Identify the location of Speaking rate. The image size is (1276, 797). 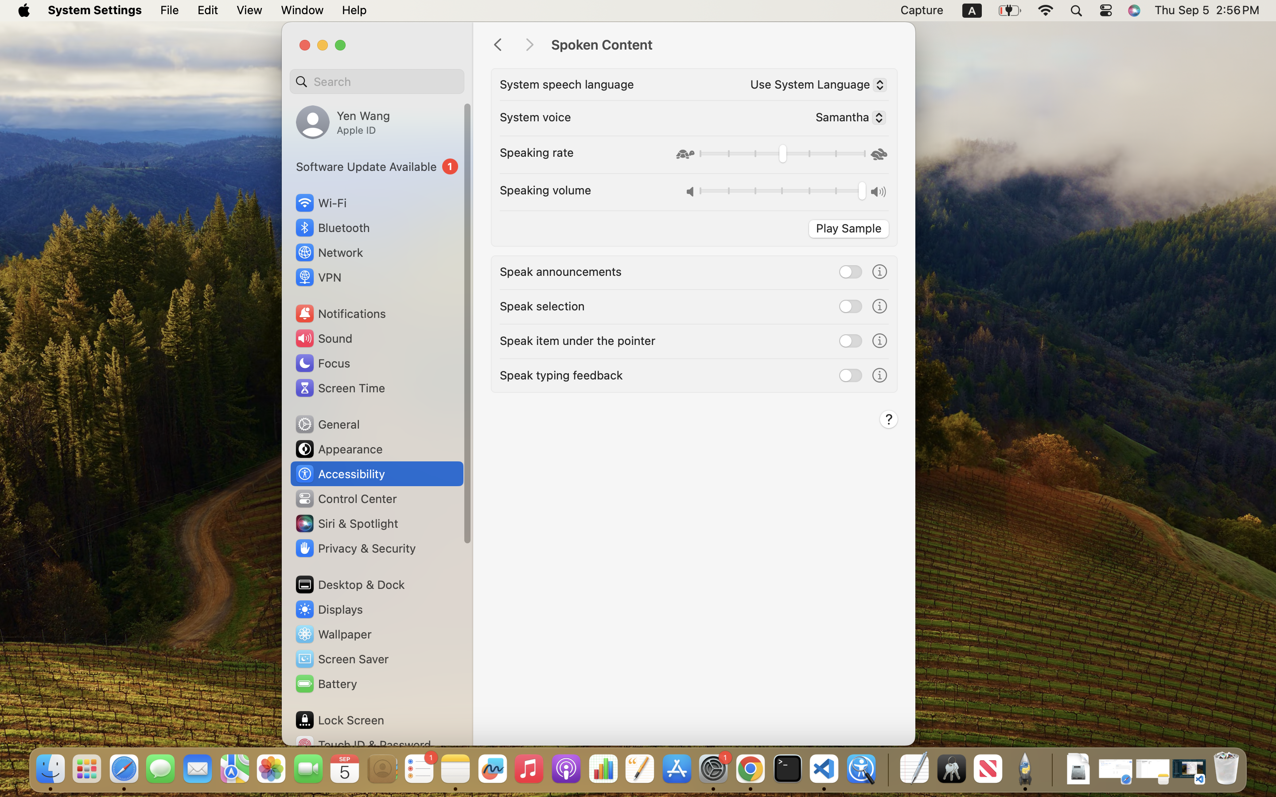
(537, 152).